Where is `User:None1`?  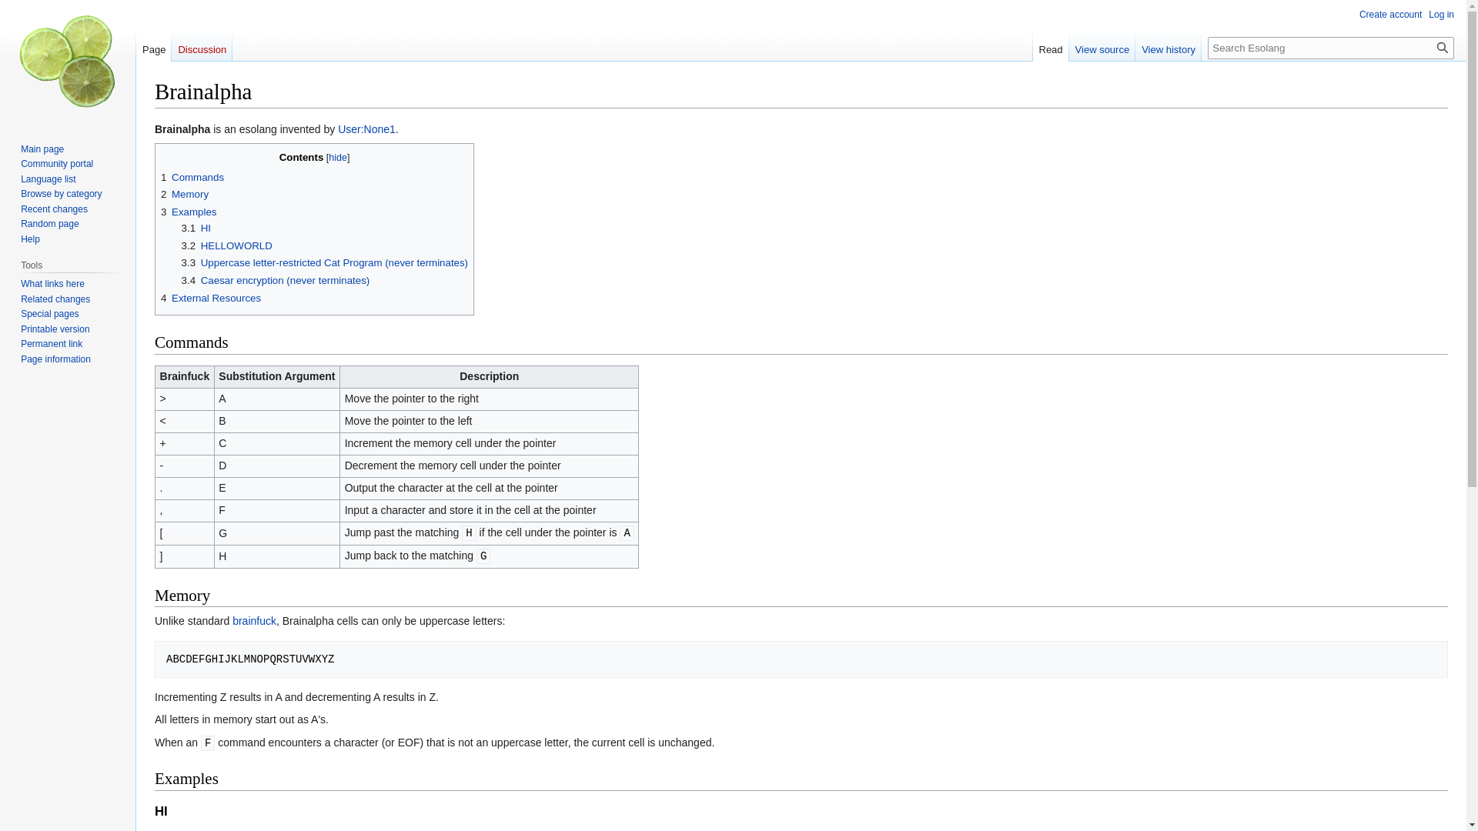
User:None1 is located at coordinates (366, 129).